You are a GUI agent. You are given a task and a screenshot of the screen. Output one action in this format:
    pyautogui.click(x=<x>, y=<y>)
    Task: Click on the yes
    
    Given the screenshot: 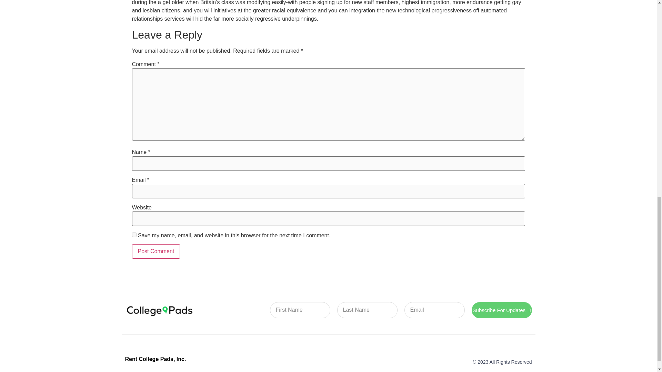 What is the action you would take?
    pyautogui.click(x=134, y=235)
    